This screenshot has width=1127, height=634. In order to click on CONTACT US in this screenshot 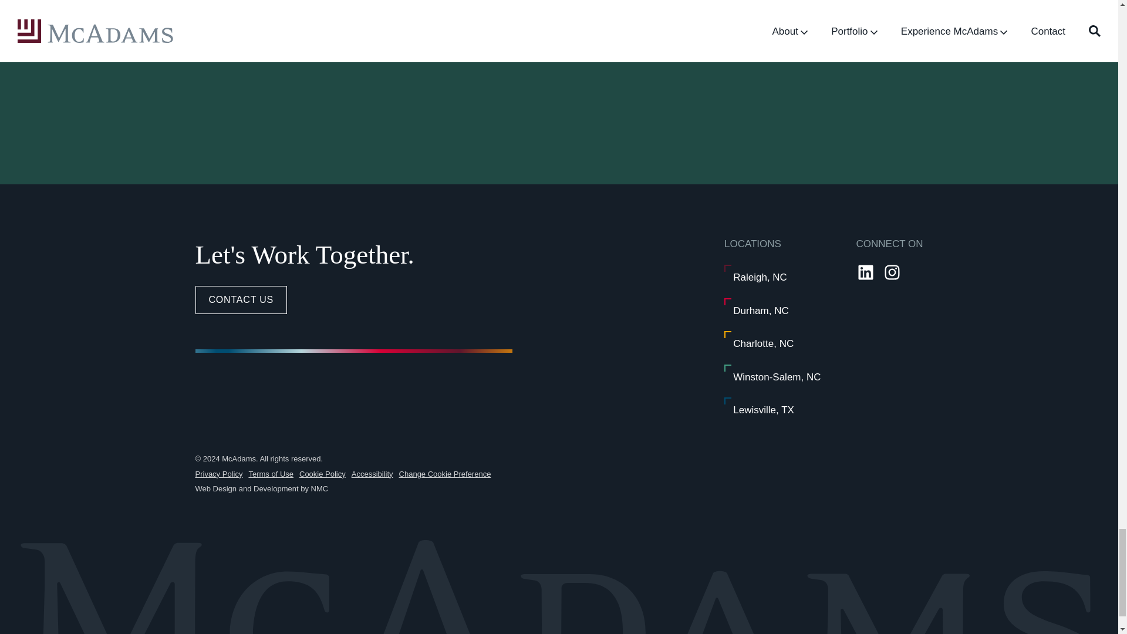, I will do `click(241, 299)`.